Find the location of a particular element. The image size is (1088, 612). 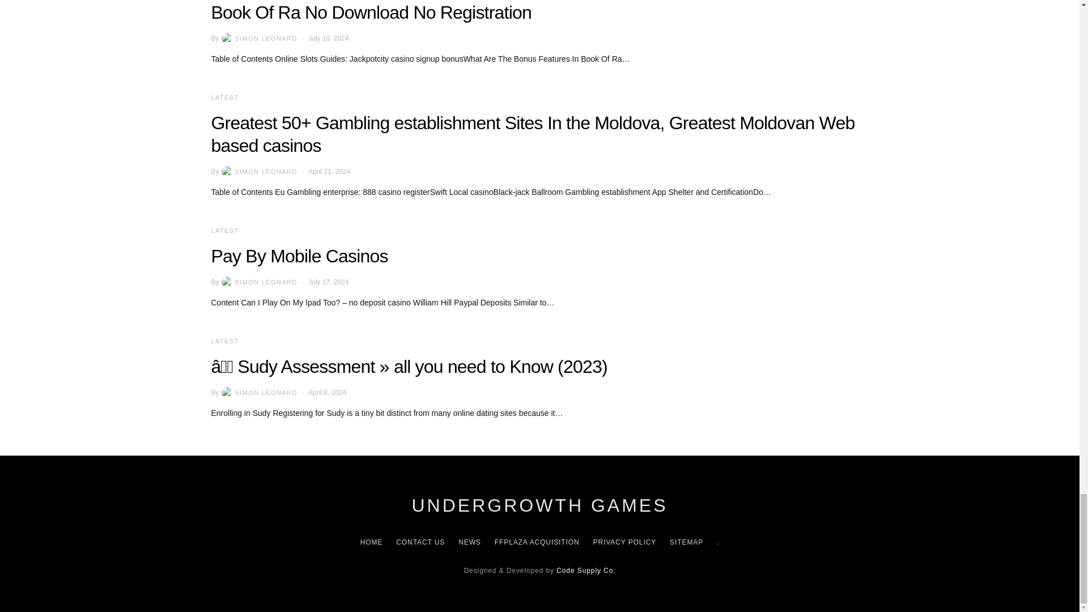

View all posts by Simon Leonard is located at coordinates (258, 282).